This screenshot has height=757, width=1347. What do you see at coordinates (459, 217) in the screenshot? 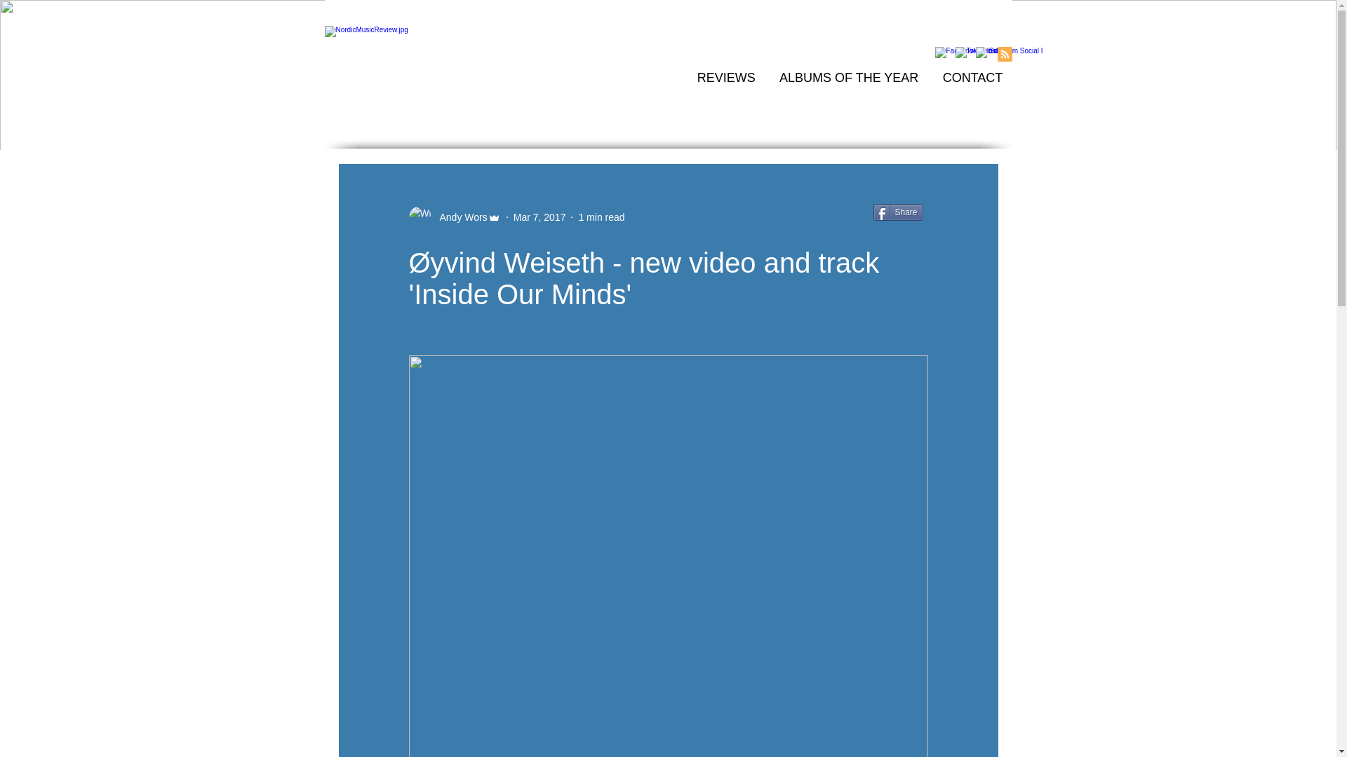
I see `Andy Wors` at bounding box center [459, 217].